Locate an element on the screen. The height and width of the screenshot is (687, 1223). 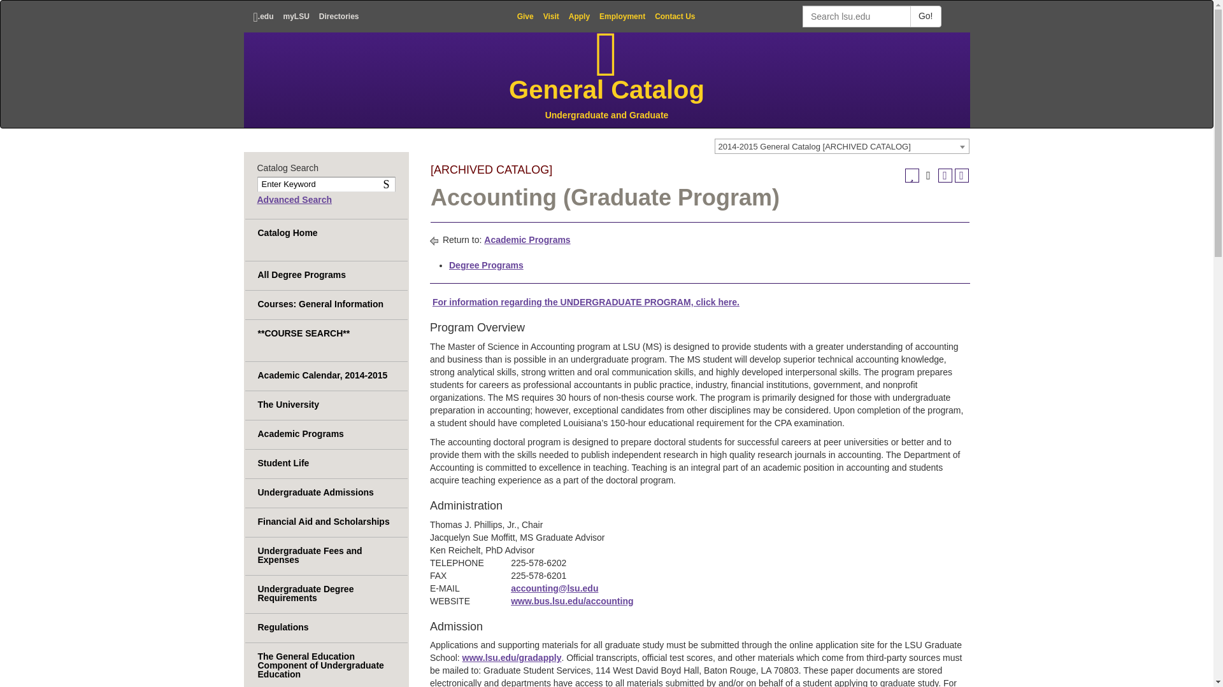
Apply is located at coordinates (578, 17).